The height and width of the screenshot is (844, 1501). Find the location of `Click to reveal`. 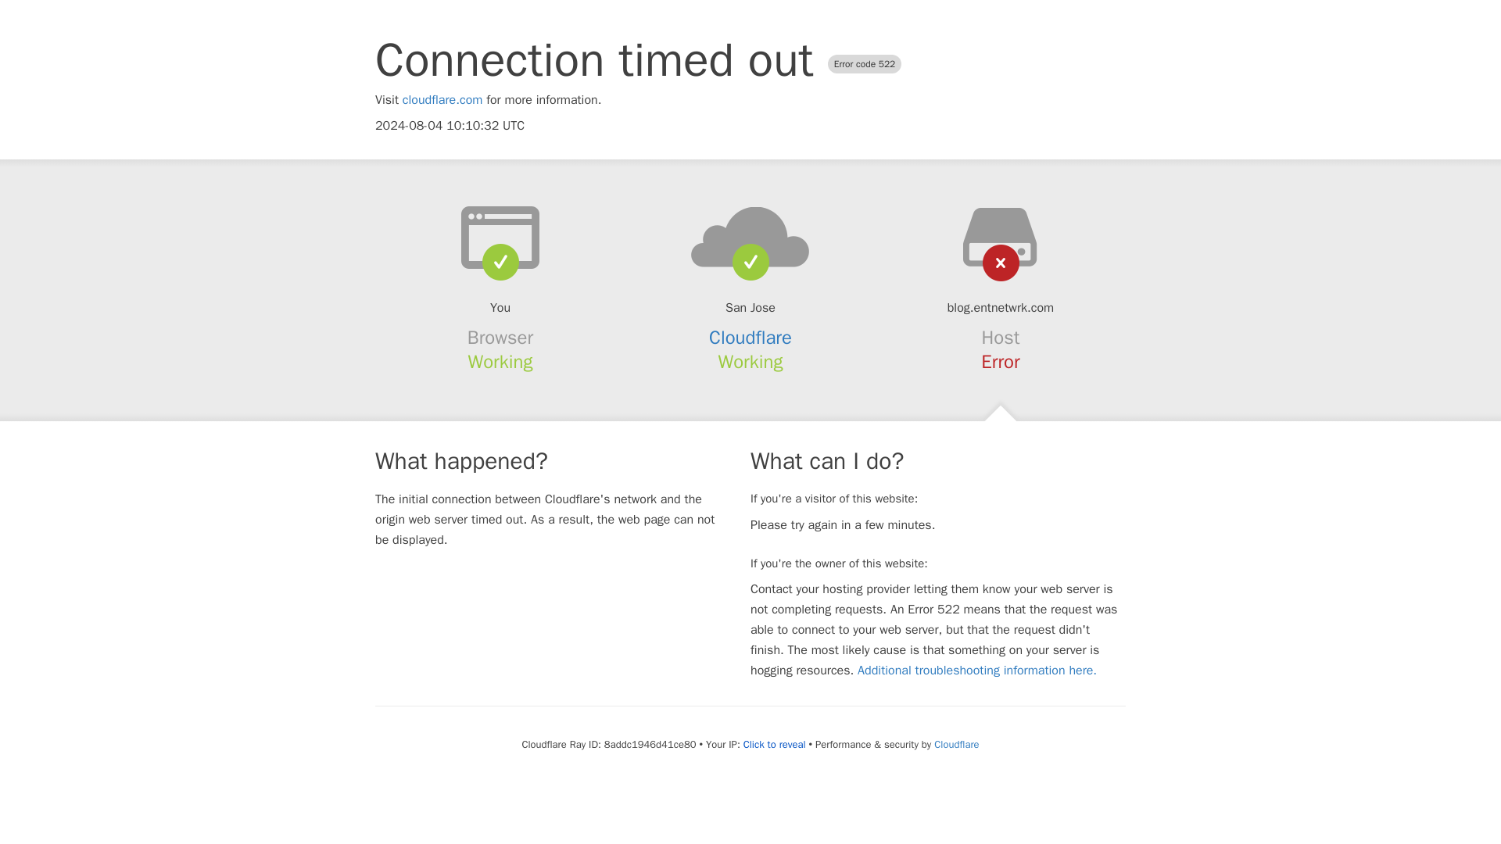

Click to reveal is located at coordinates (774, 744).